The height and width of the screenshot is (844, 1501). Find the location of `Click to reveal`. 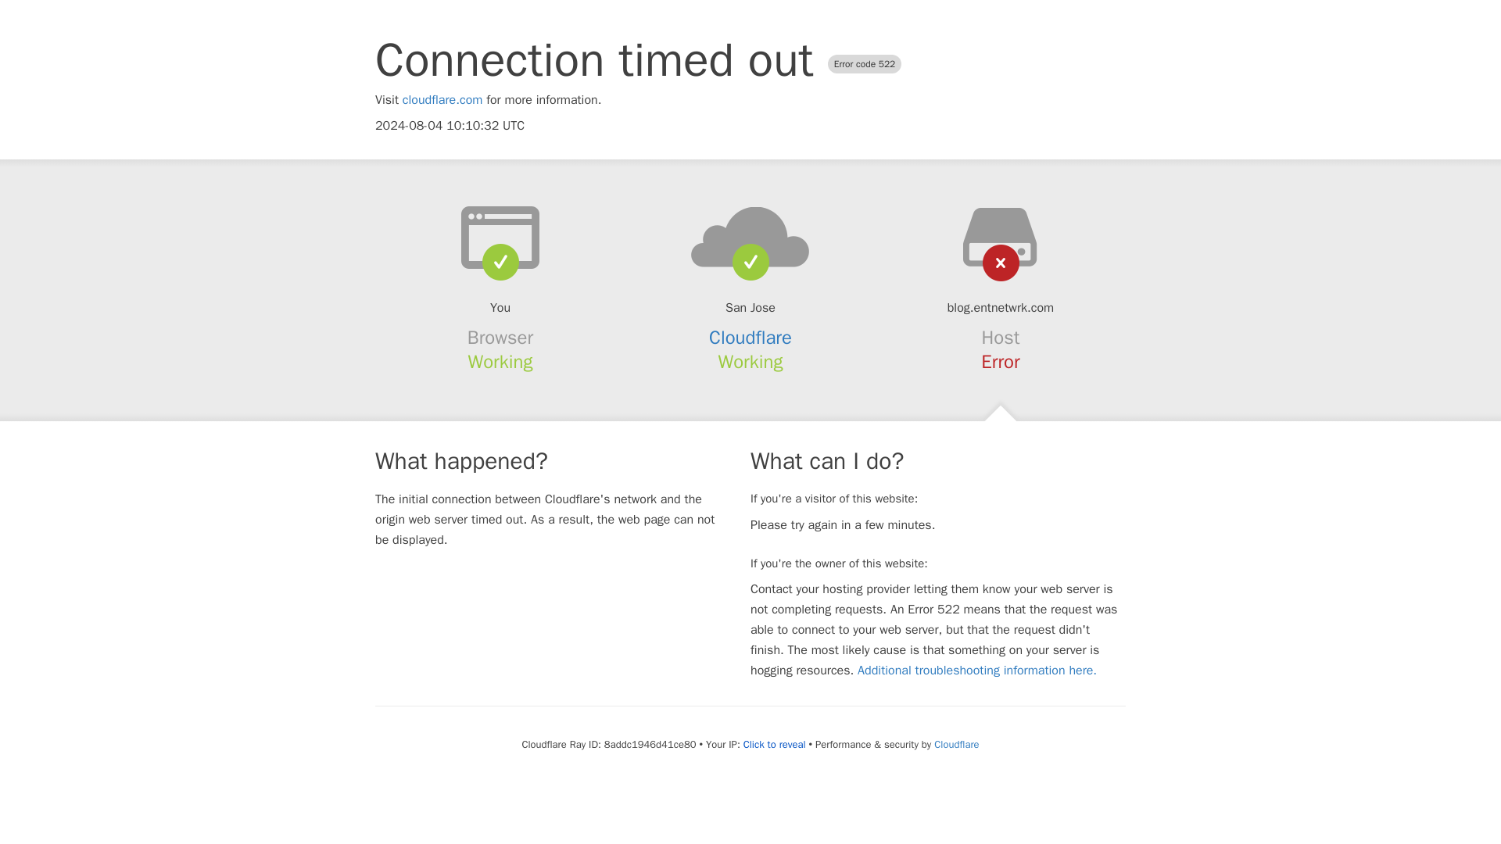

Click to reveal is located at coordinates (774, 744).